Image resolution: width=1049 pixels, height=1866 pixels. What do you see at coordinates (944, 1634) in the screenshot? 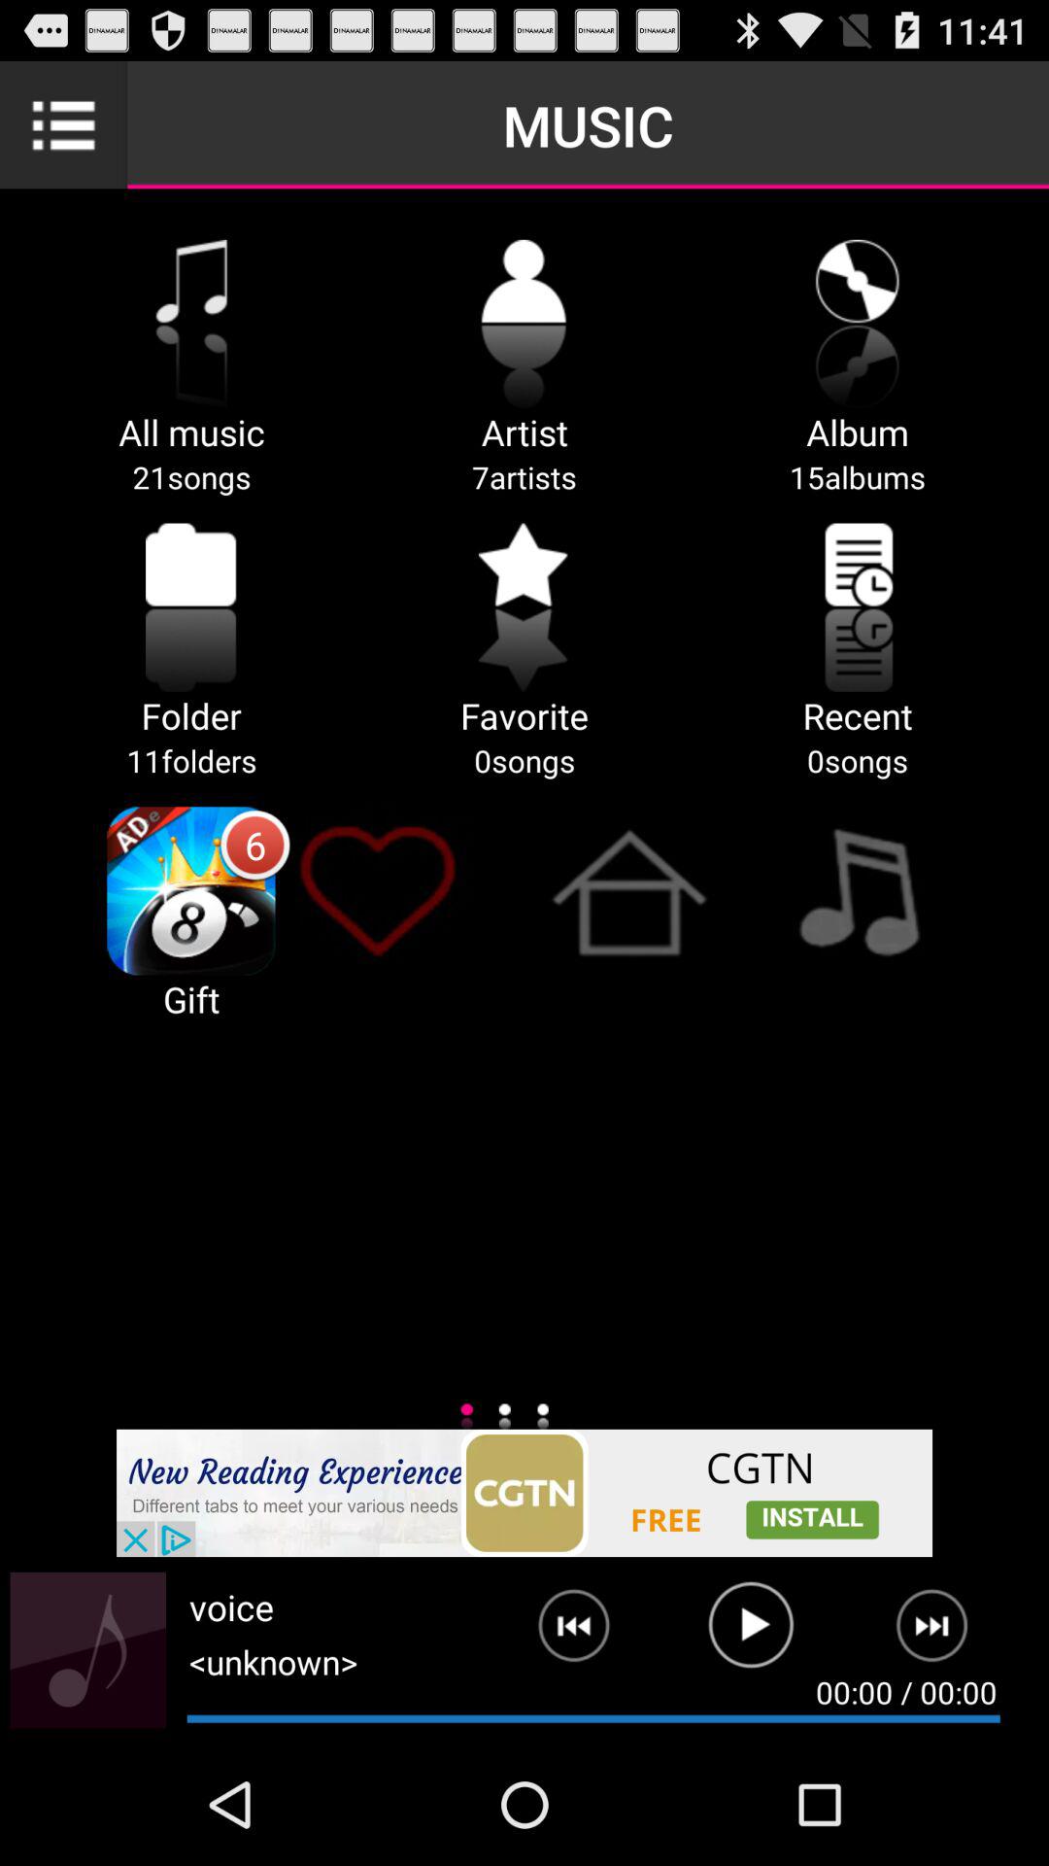
I see `fast forward` at bounding box center [944, 1634].